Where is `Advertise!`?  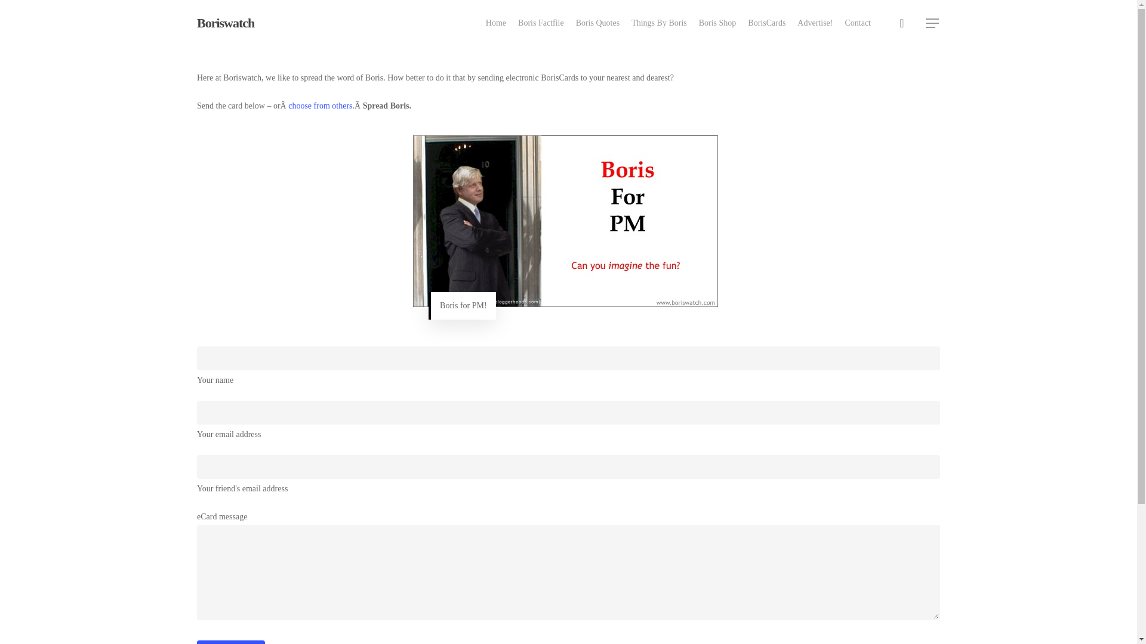 Advertise! is located at coordinates (815, 23).